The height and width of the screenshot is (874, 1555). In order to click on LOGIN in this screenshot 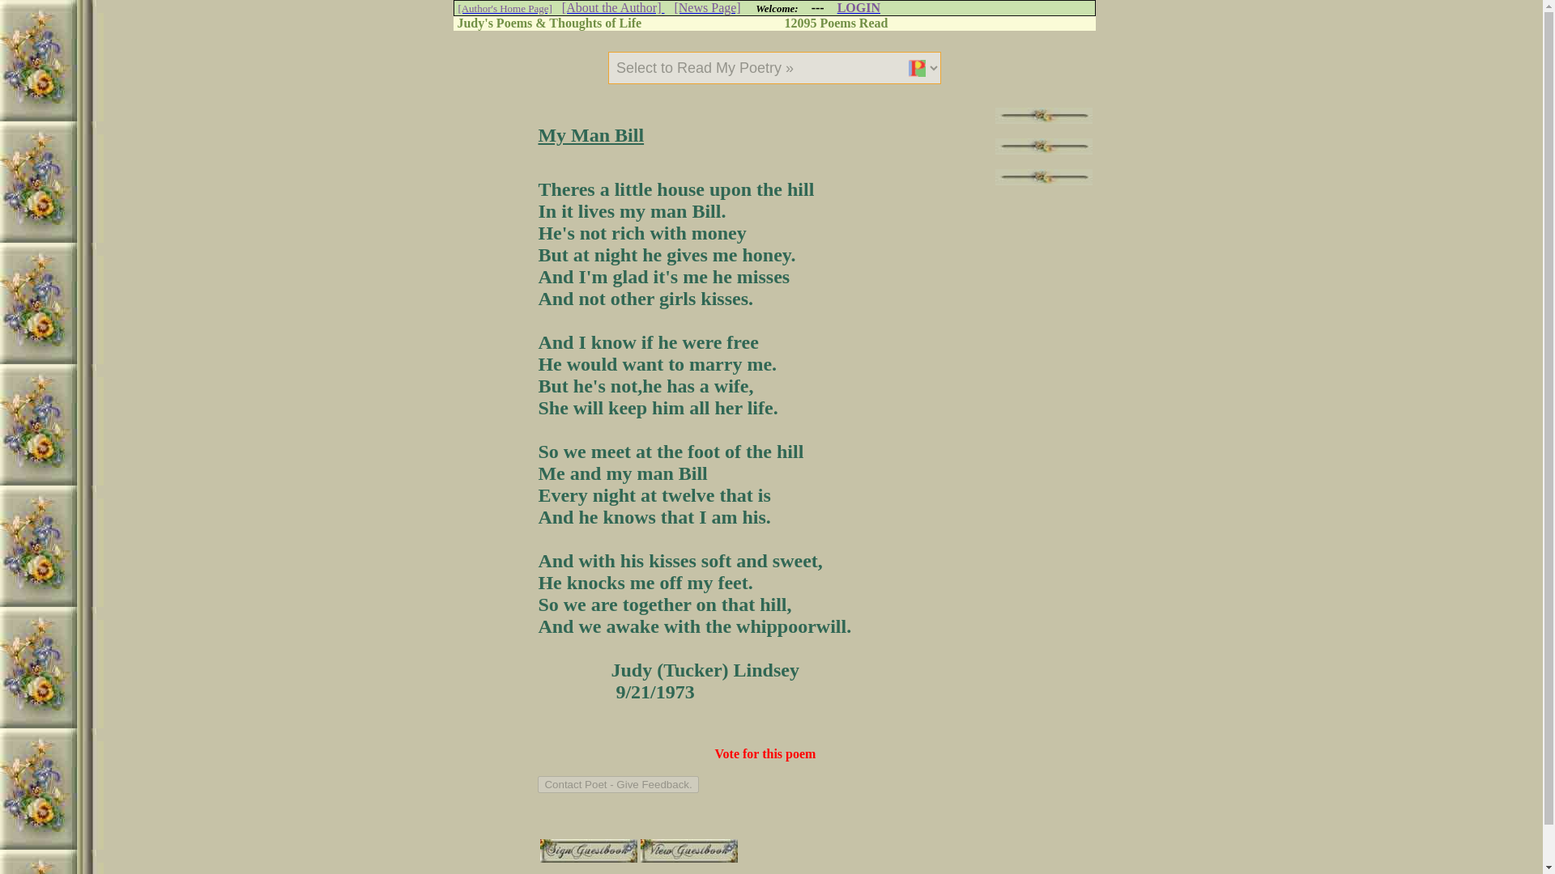, I will do `click(858, 8)`.